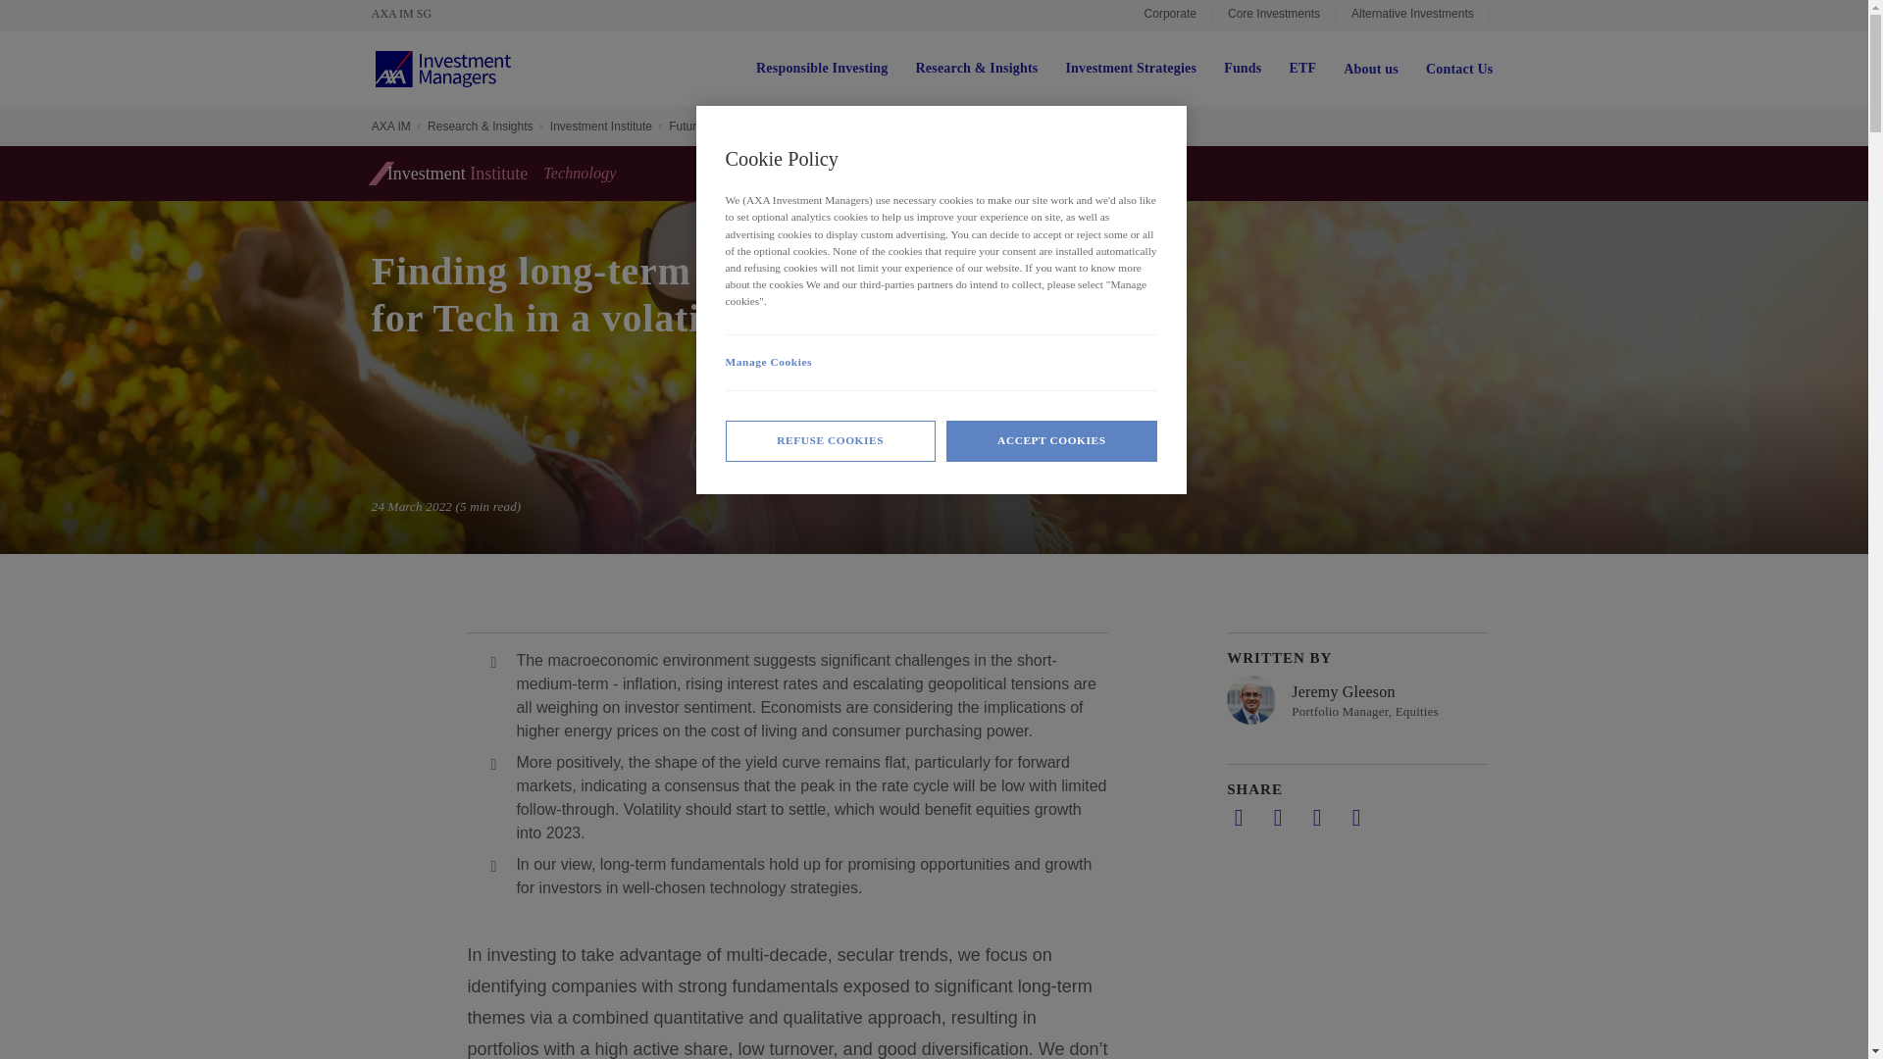 Image resolution: width=1883 pixels, height=1059 pixels. I want to click on Investment Strategies, so click(1130, 69).